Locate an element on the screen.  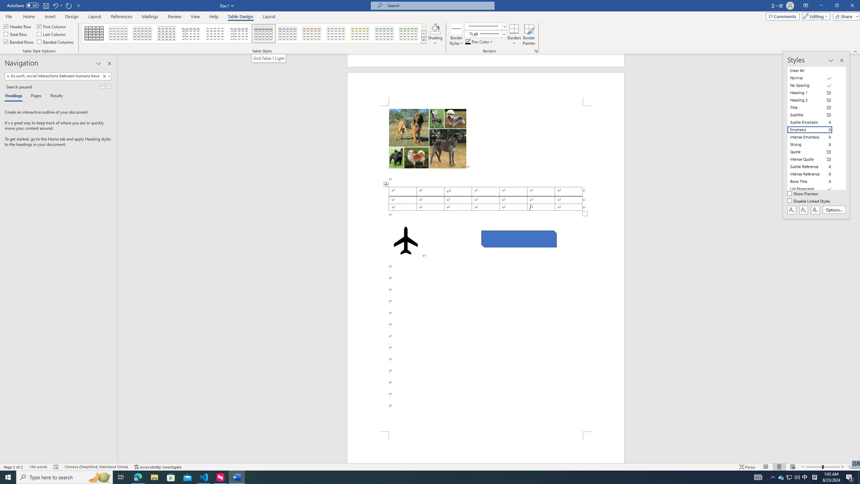
Border Painter is located at coordinates (529, 35).